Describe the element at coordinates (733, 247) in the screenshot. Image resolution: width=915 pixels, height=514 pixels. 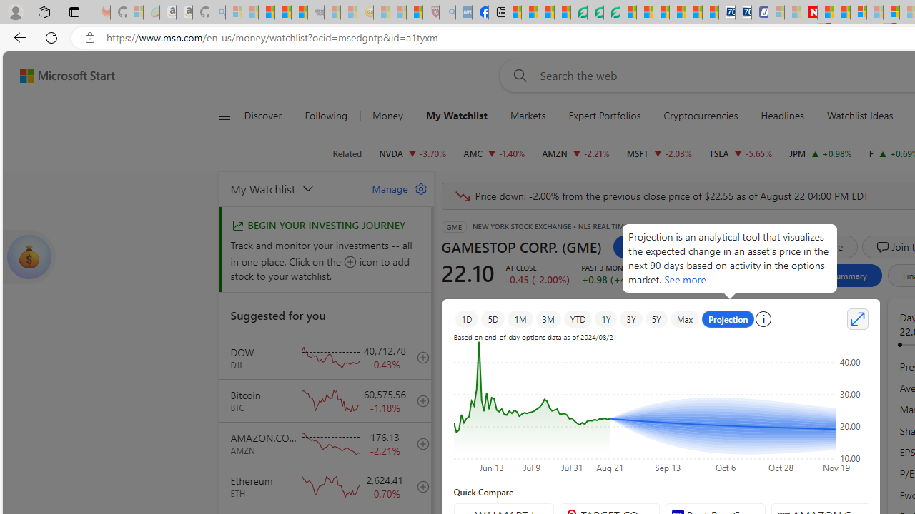
I see `share dialog` at that location.